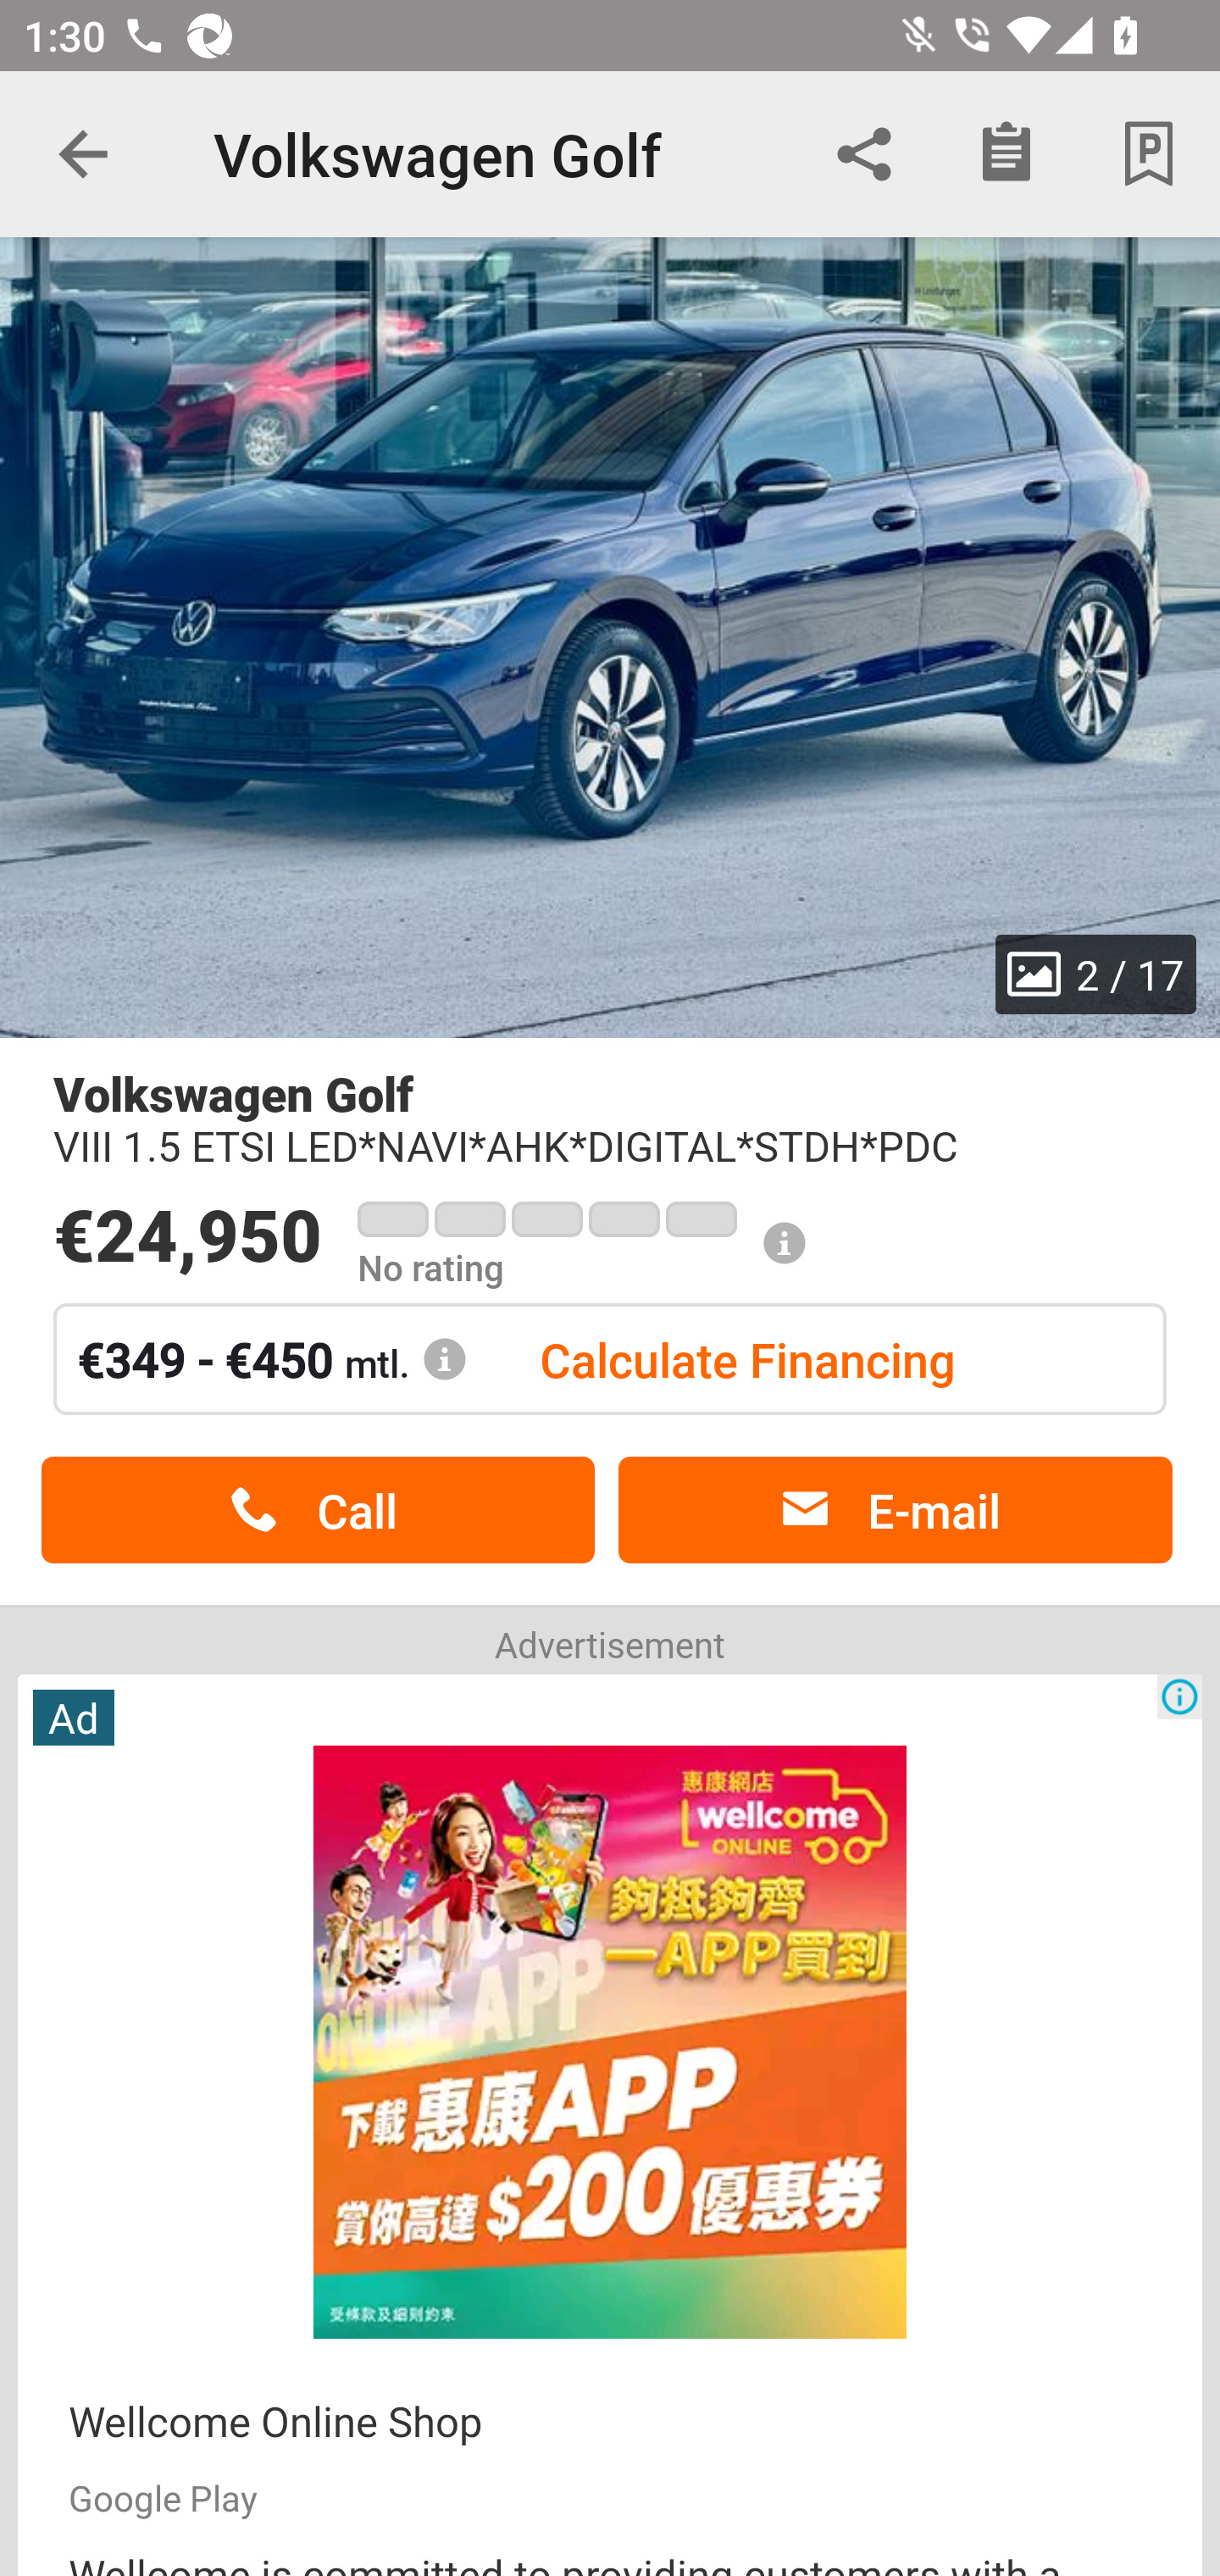 The width and height of the screenshot is (1220, 2576). I want to click on Wellcome Online Shop, so click(276, 2422).